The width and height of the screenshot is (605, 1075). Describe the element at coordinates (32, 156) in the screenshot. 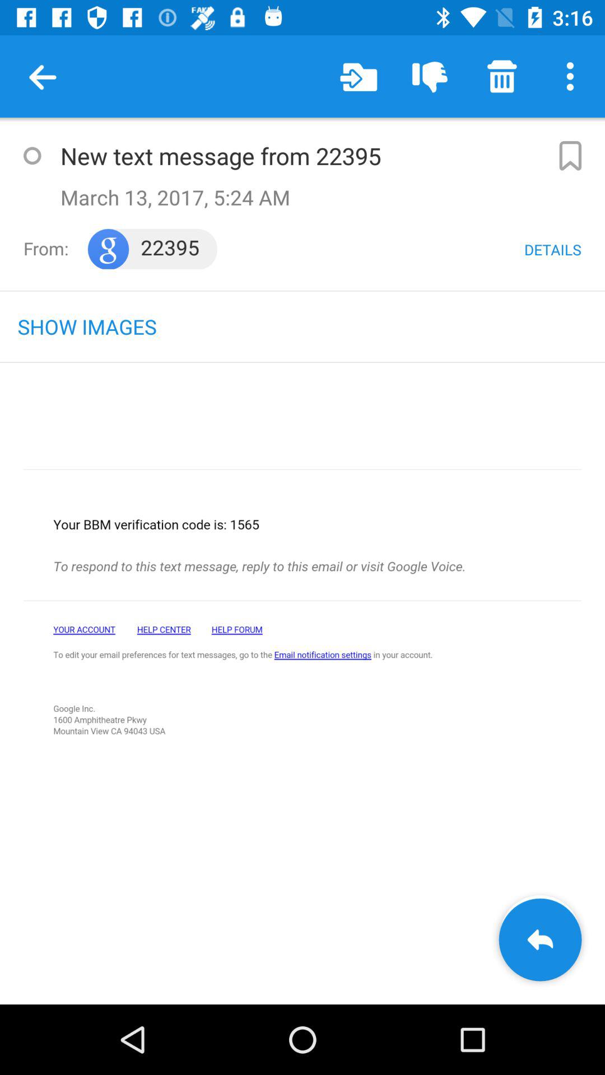

I see `select button` at that location.